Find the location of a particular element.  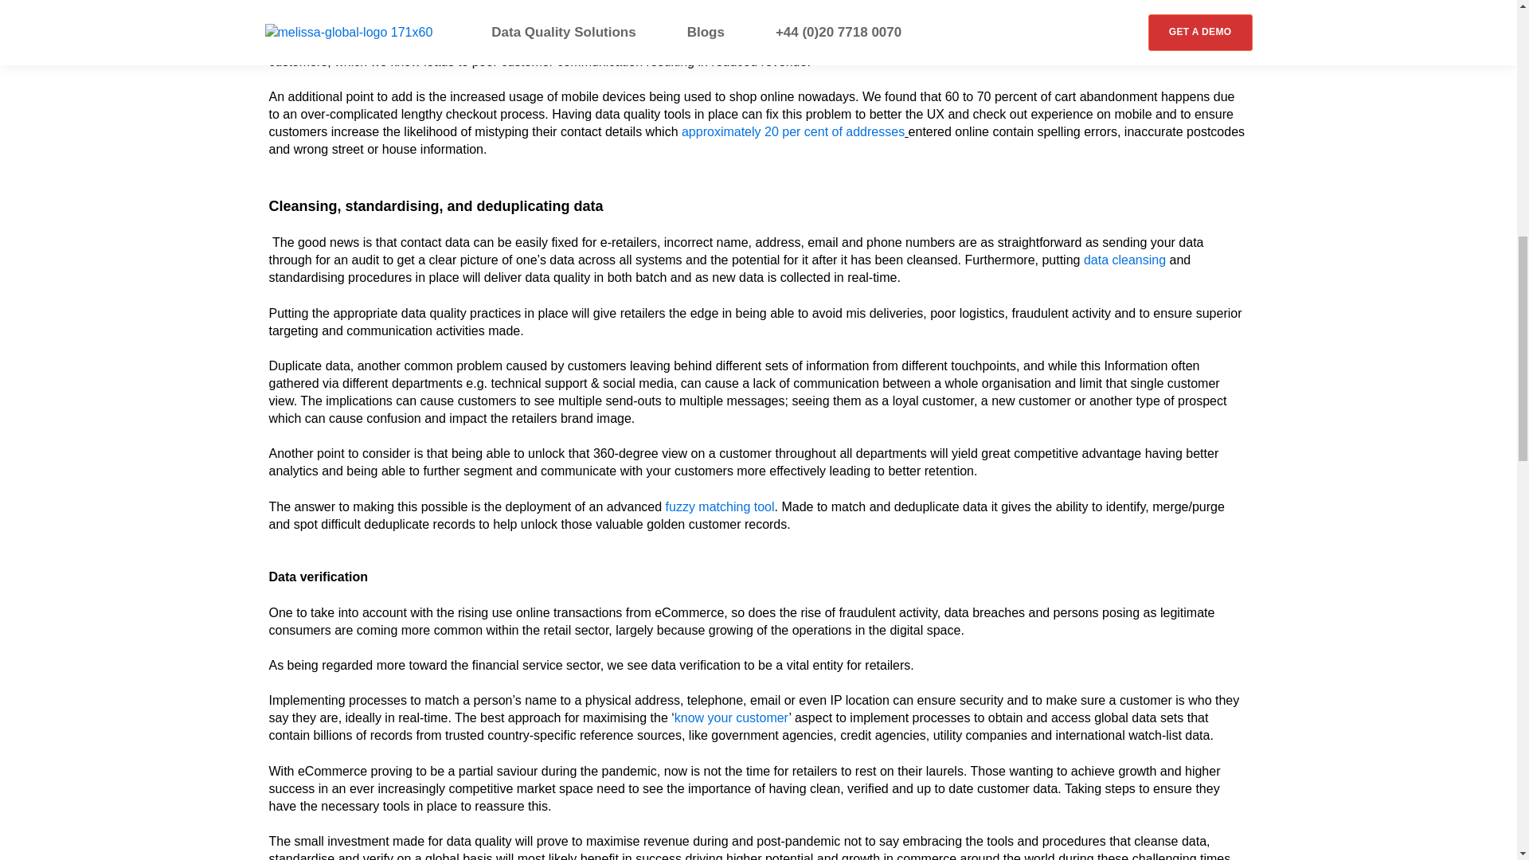

data cleansing is located at coordinates (1124, 260).